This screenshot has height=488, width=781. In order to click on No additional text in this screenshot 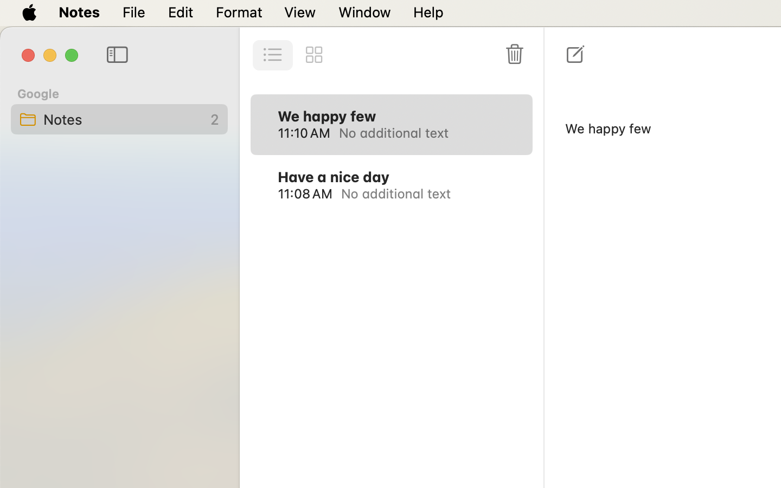, I will do `click(423, 132)`.